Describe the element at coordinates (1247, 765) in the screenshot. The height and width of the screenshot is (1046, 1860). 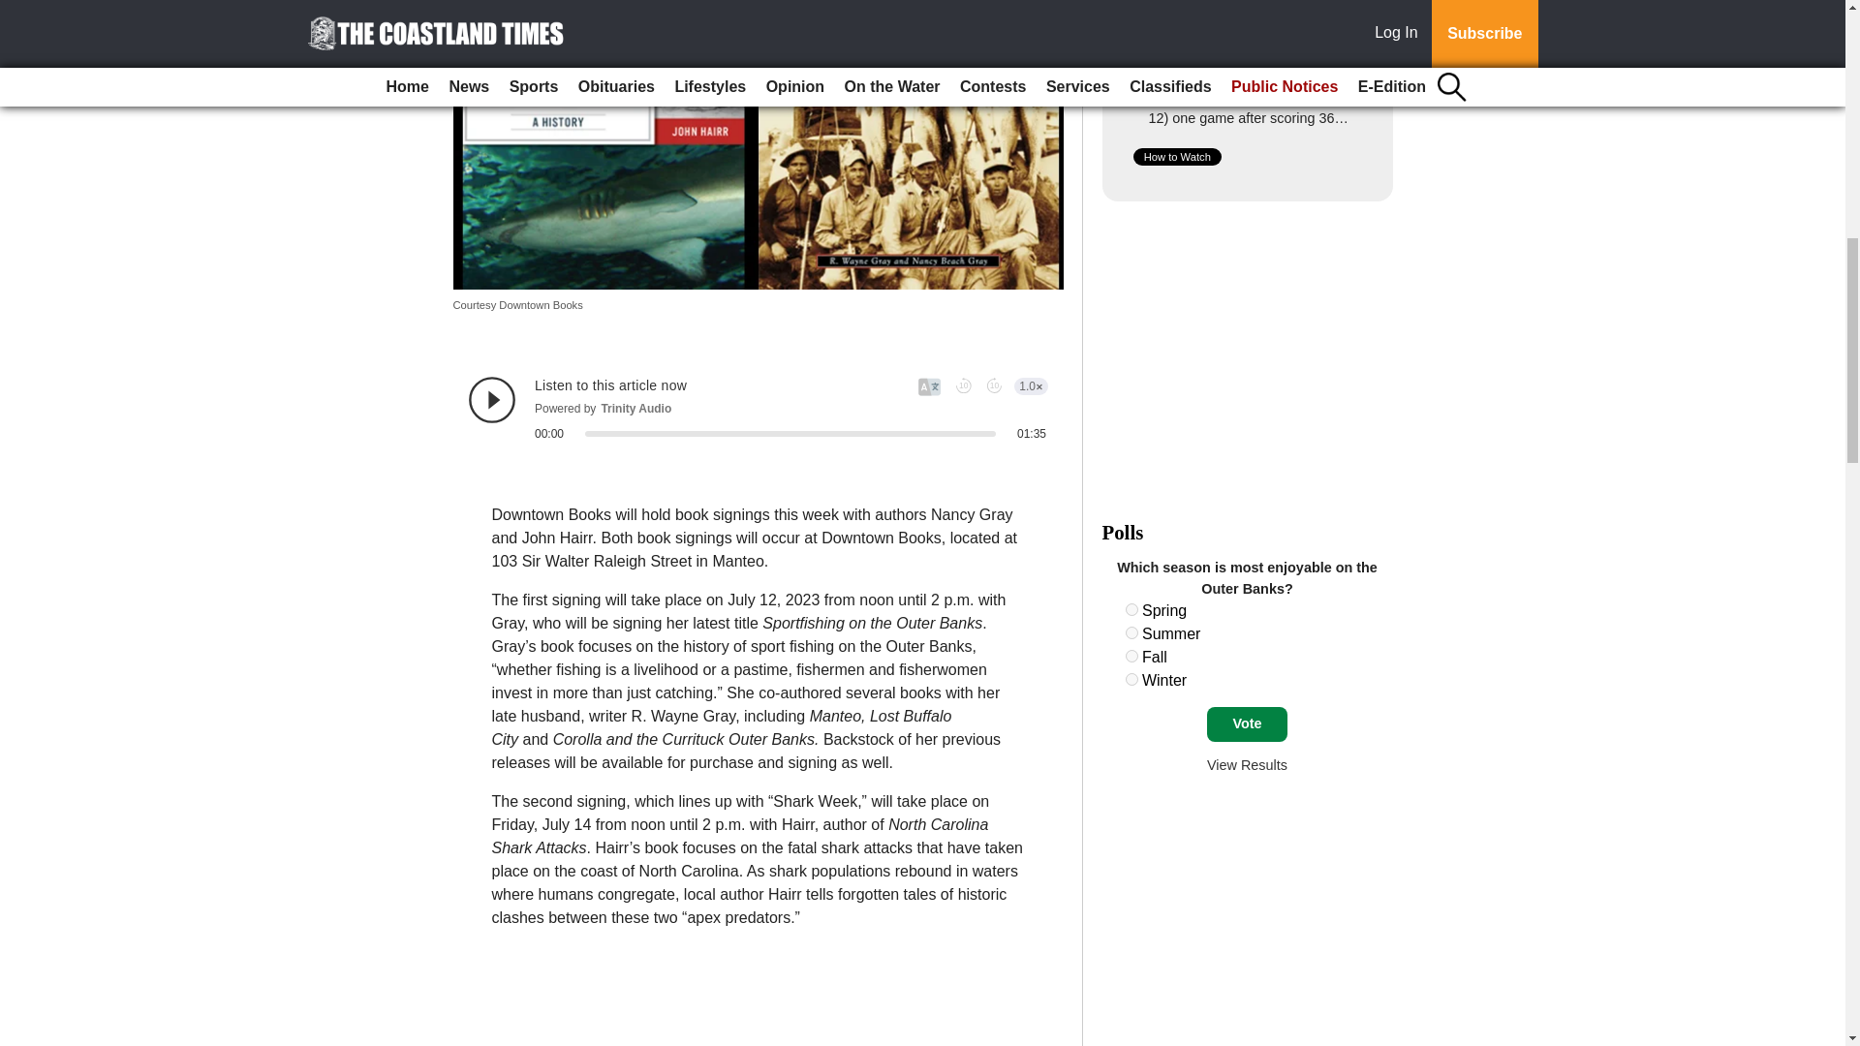
I see `View Results Of This Poll` at that location.